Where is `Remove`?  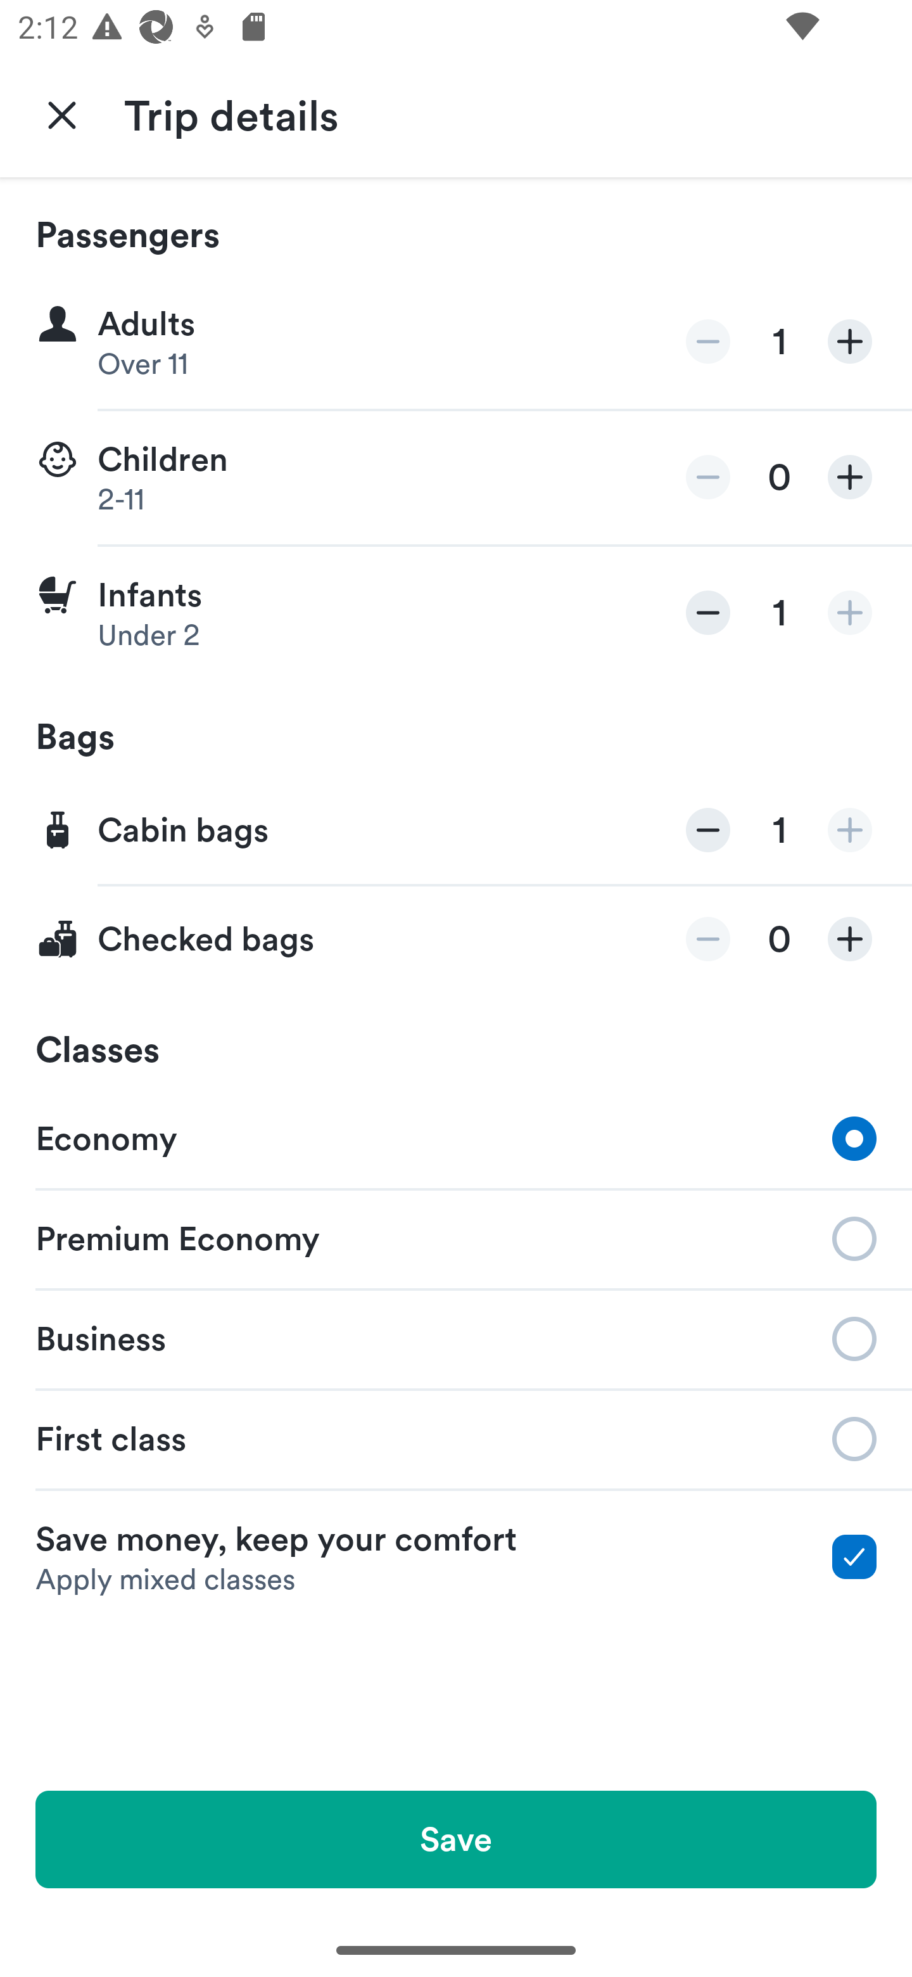
Remove is located at coordinates (708, 342).